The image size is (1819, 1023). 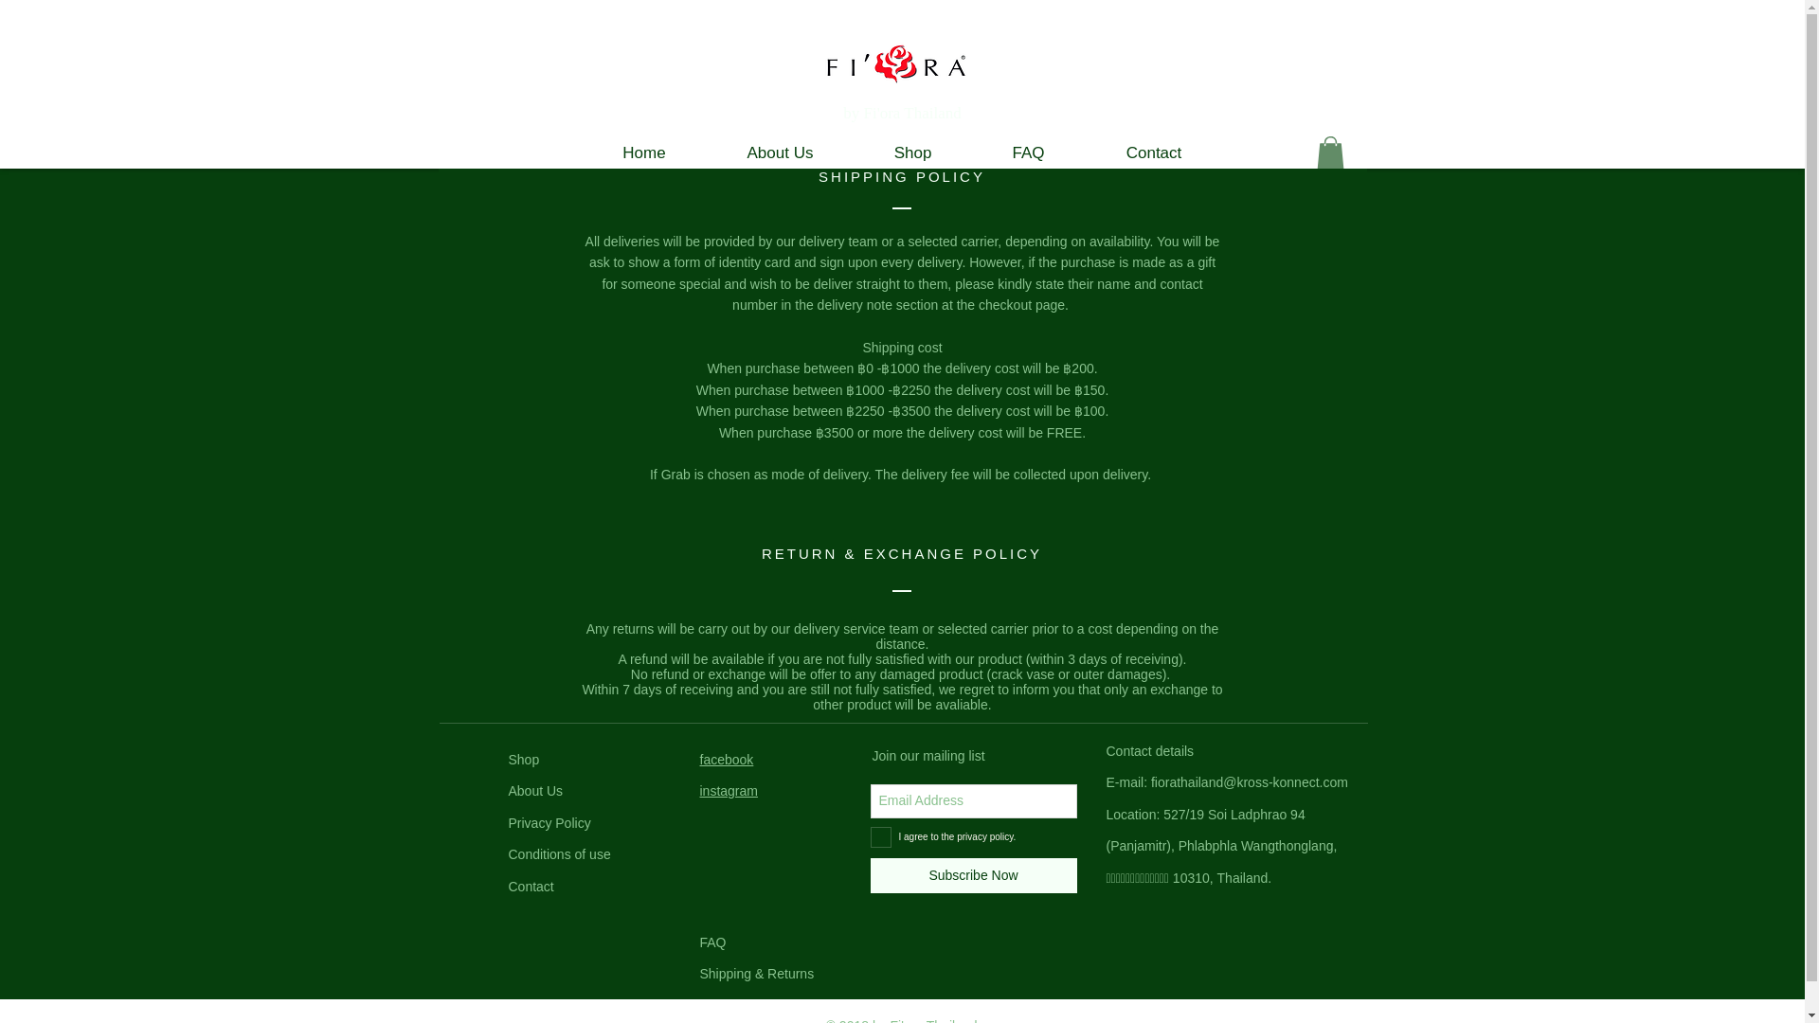 I want to click on Shop, so click(x=523, y=760).